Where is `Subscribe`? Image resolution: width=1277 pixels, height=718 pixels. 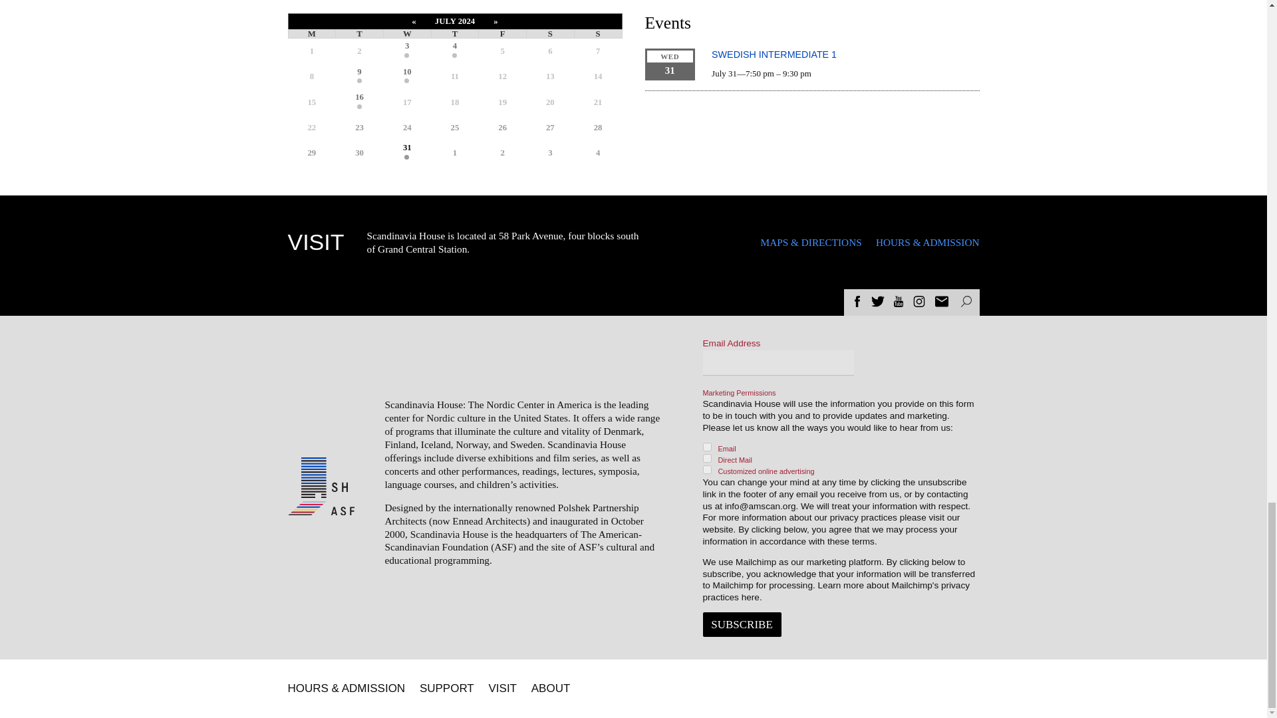
Subscribe is located at coordinates (741, 624).